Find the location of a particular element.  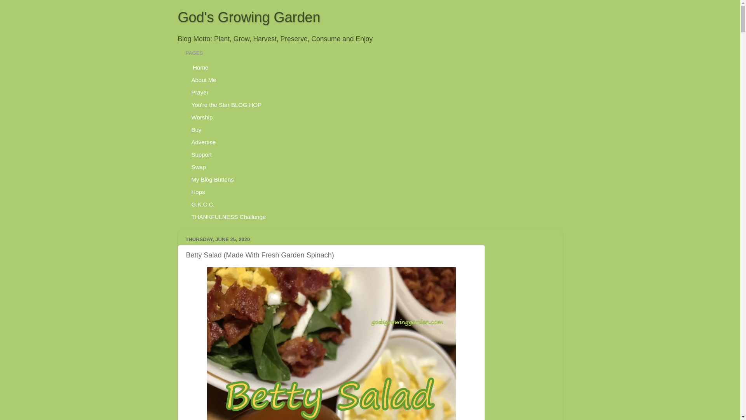

Buy is located at coordinates (197, 129).